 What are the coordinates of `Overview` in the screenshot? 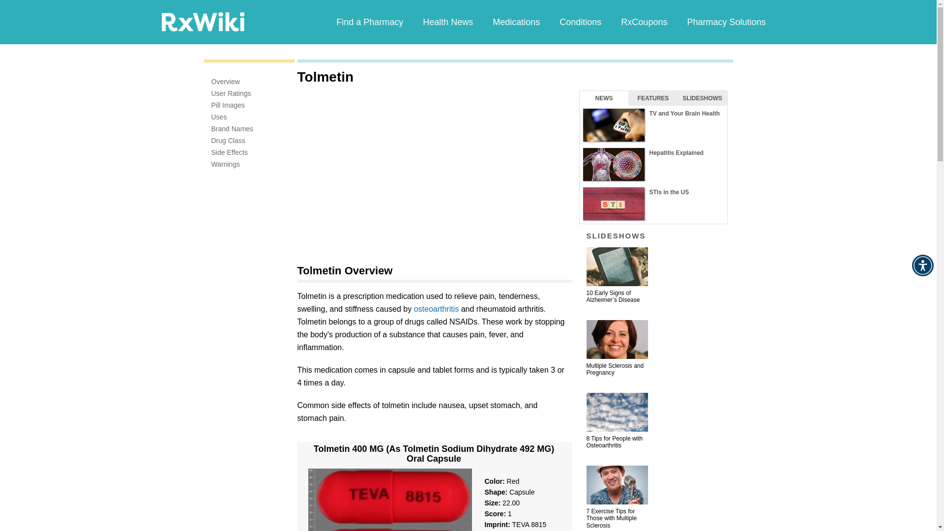 It's located at (225, 81).